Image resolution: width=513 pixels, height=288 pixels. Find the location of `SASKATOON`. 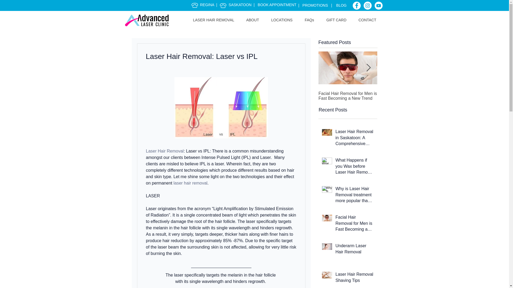

SASKATOON is located at coordinates (240, 5).